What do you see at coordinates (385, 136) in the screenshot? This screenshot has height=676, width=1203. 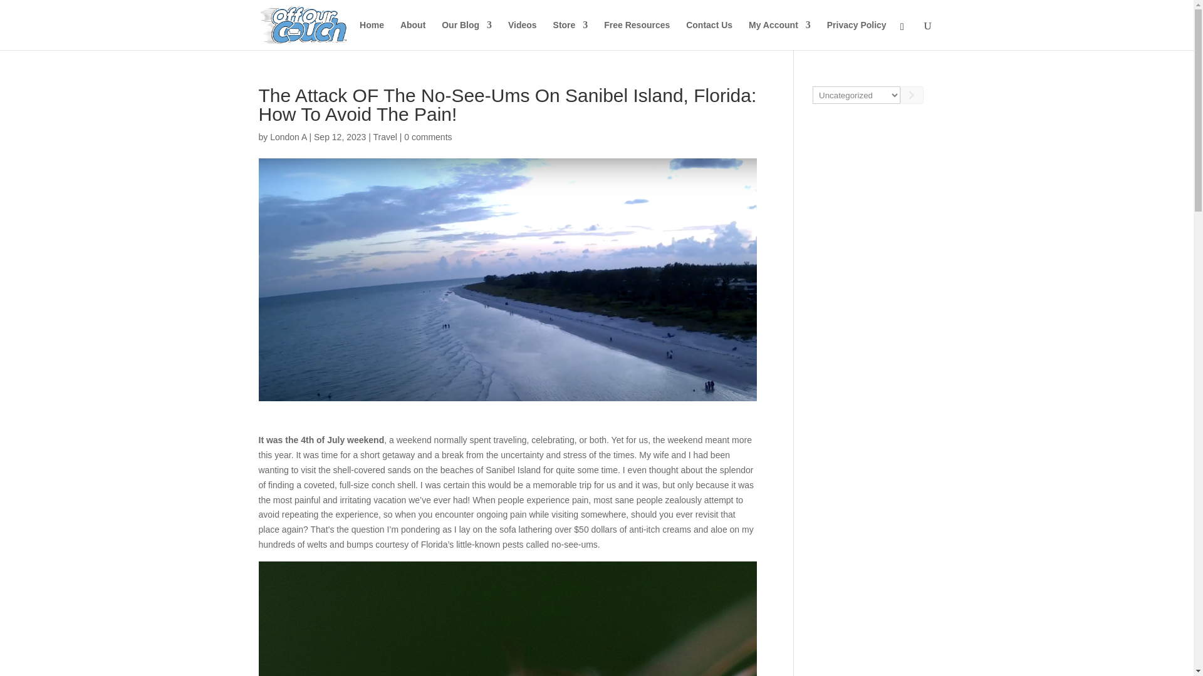 I see `Travel` at bounding box center [385, 136].